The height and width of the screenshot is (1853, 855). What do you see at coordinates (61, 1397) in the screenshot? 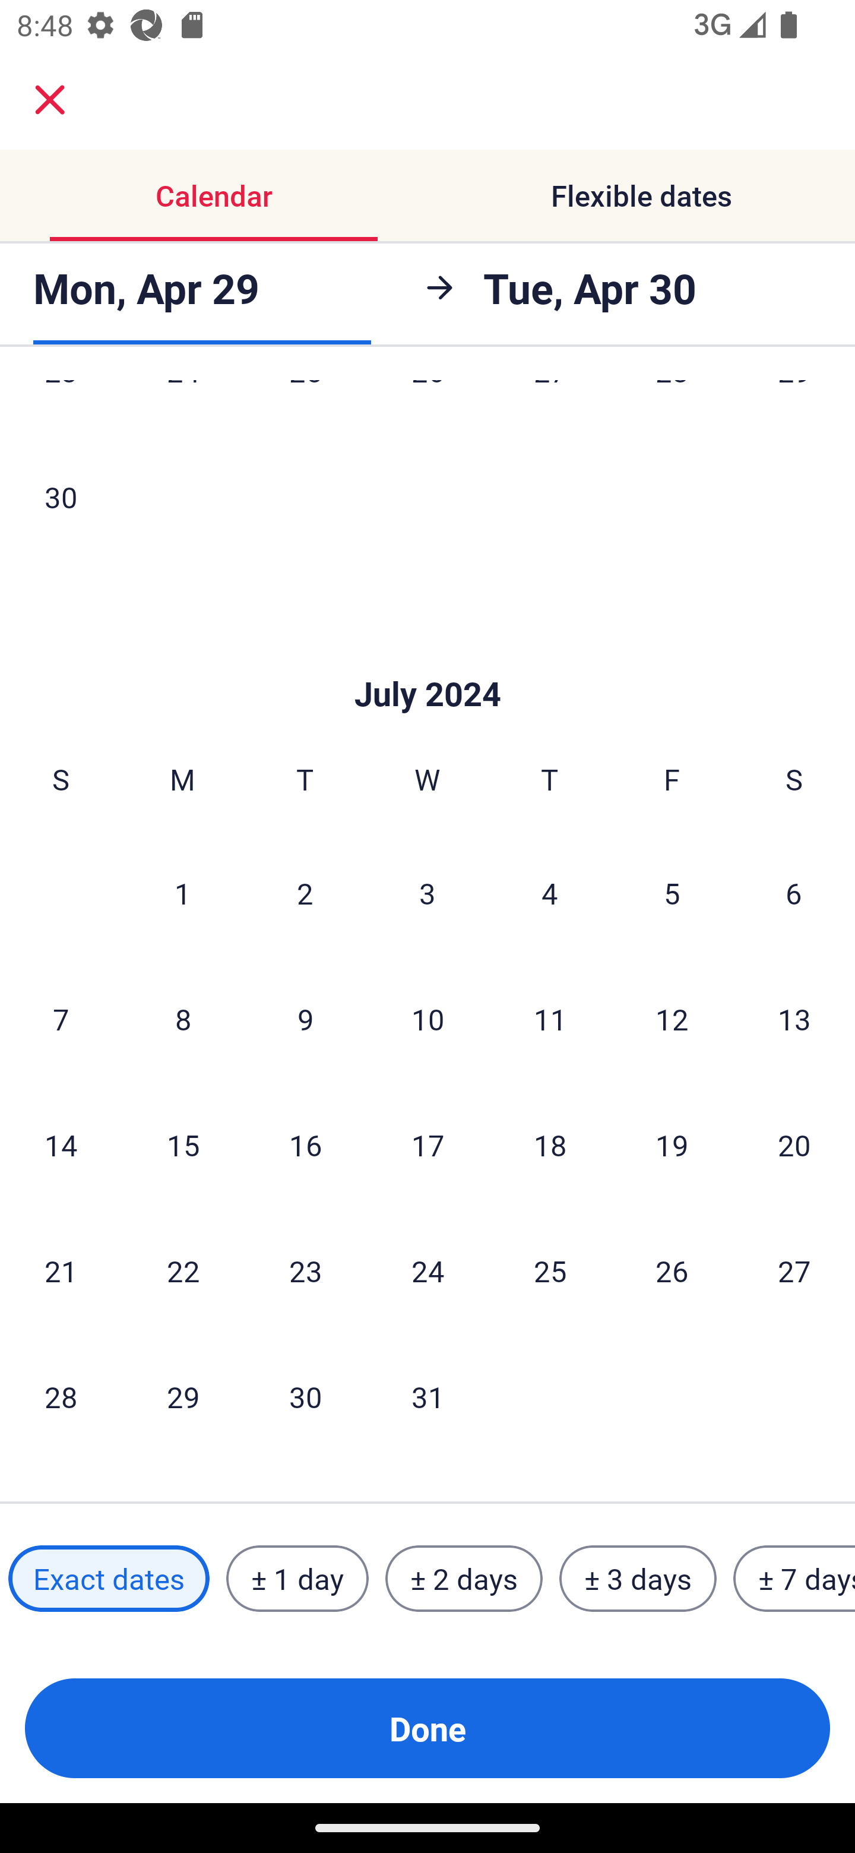
I see `28 Sunday, July 28, 2024` at bounding box center [61, 1397].